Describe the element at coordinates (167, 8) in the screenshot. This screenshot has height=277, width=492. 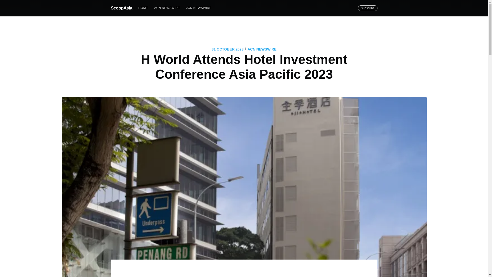
I see `ACN NEWSWIRE` at that location.